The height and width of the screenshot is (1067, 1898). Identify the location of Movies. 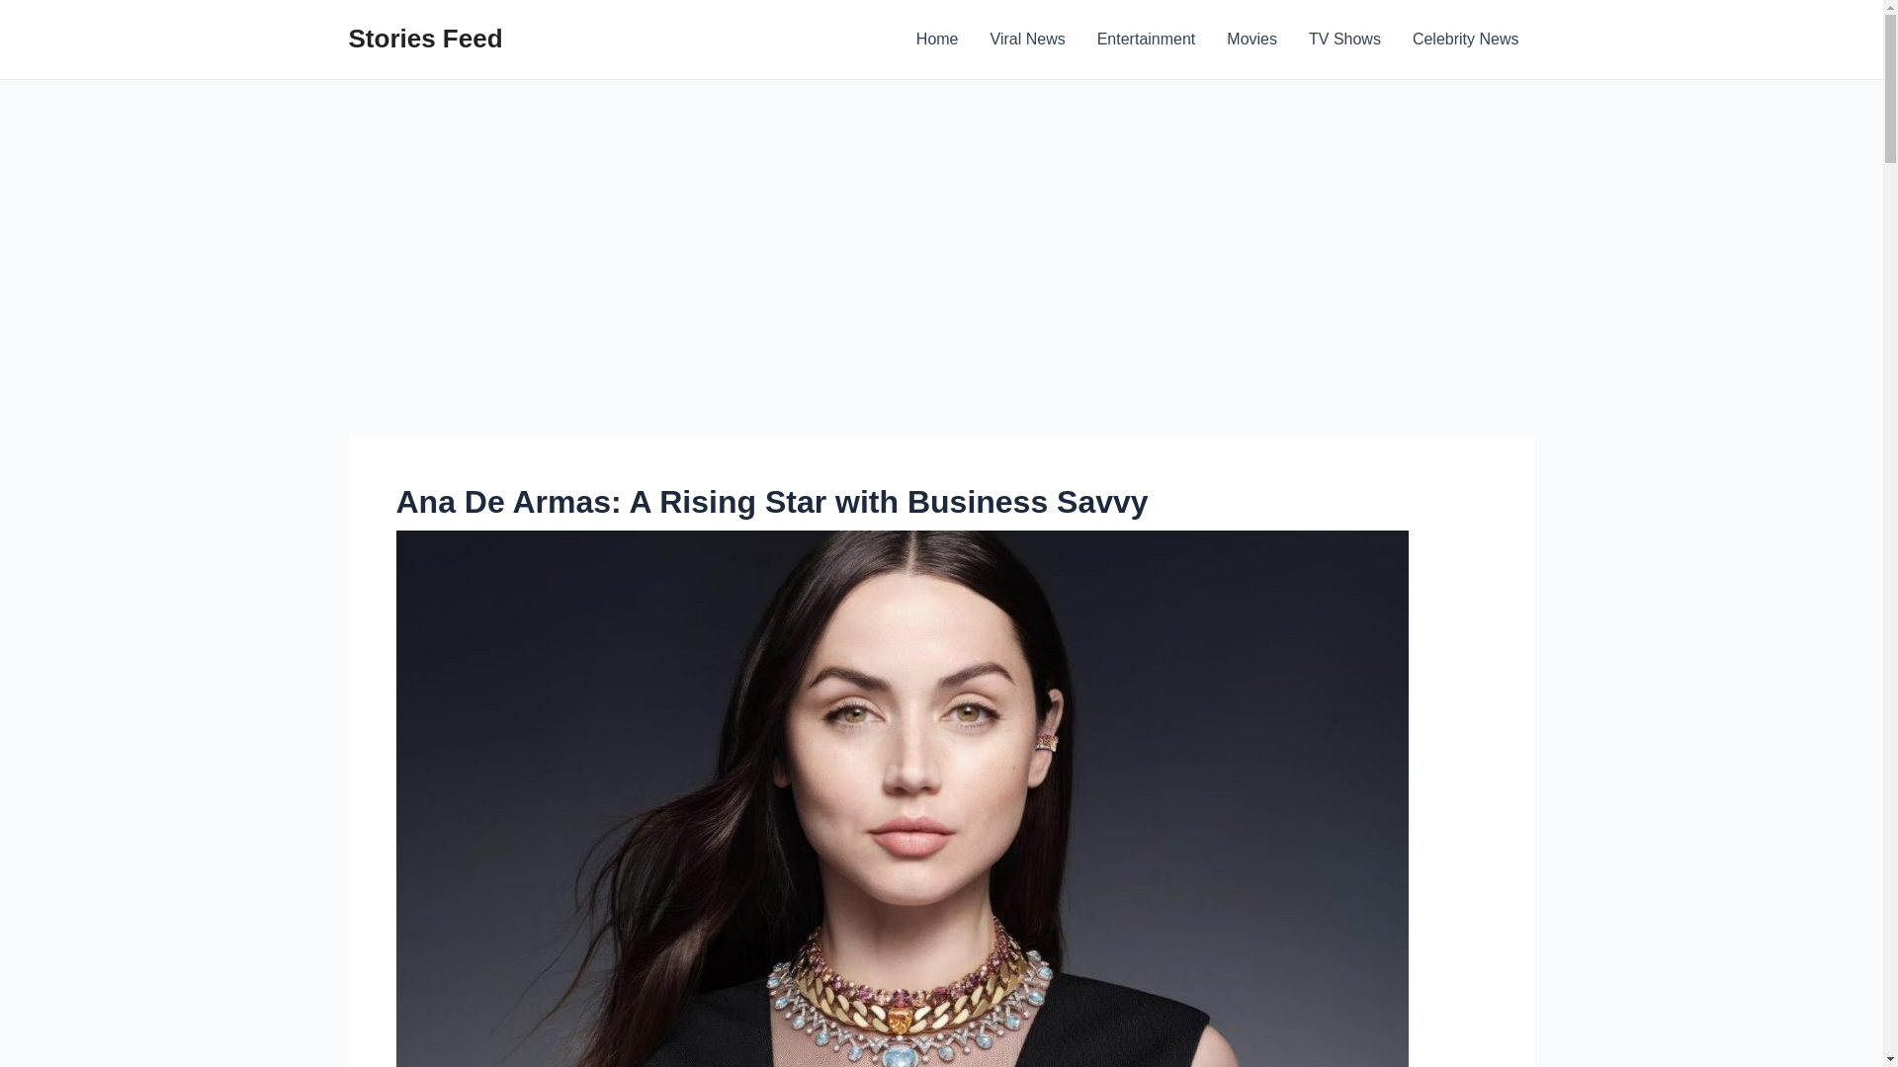
(1251, 40).